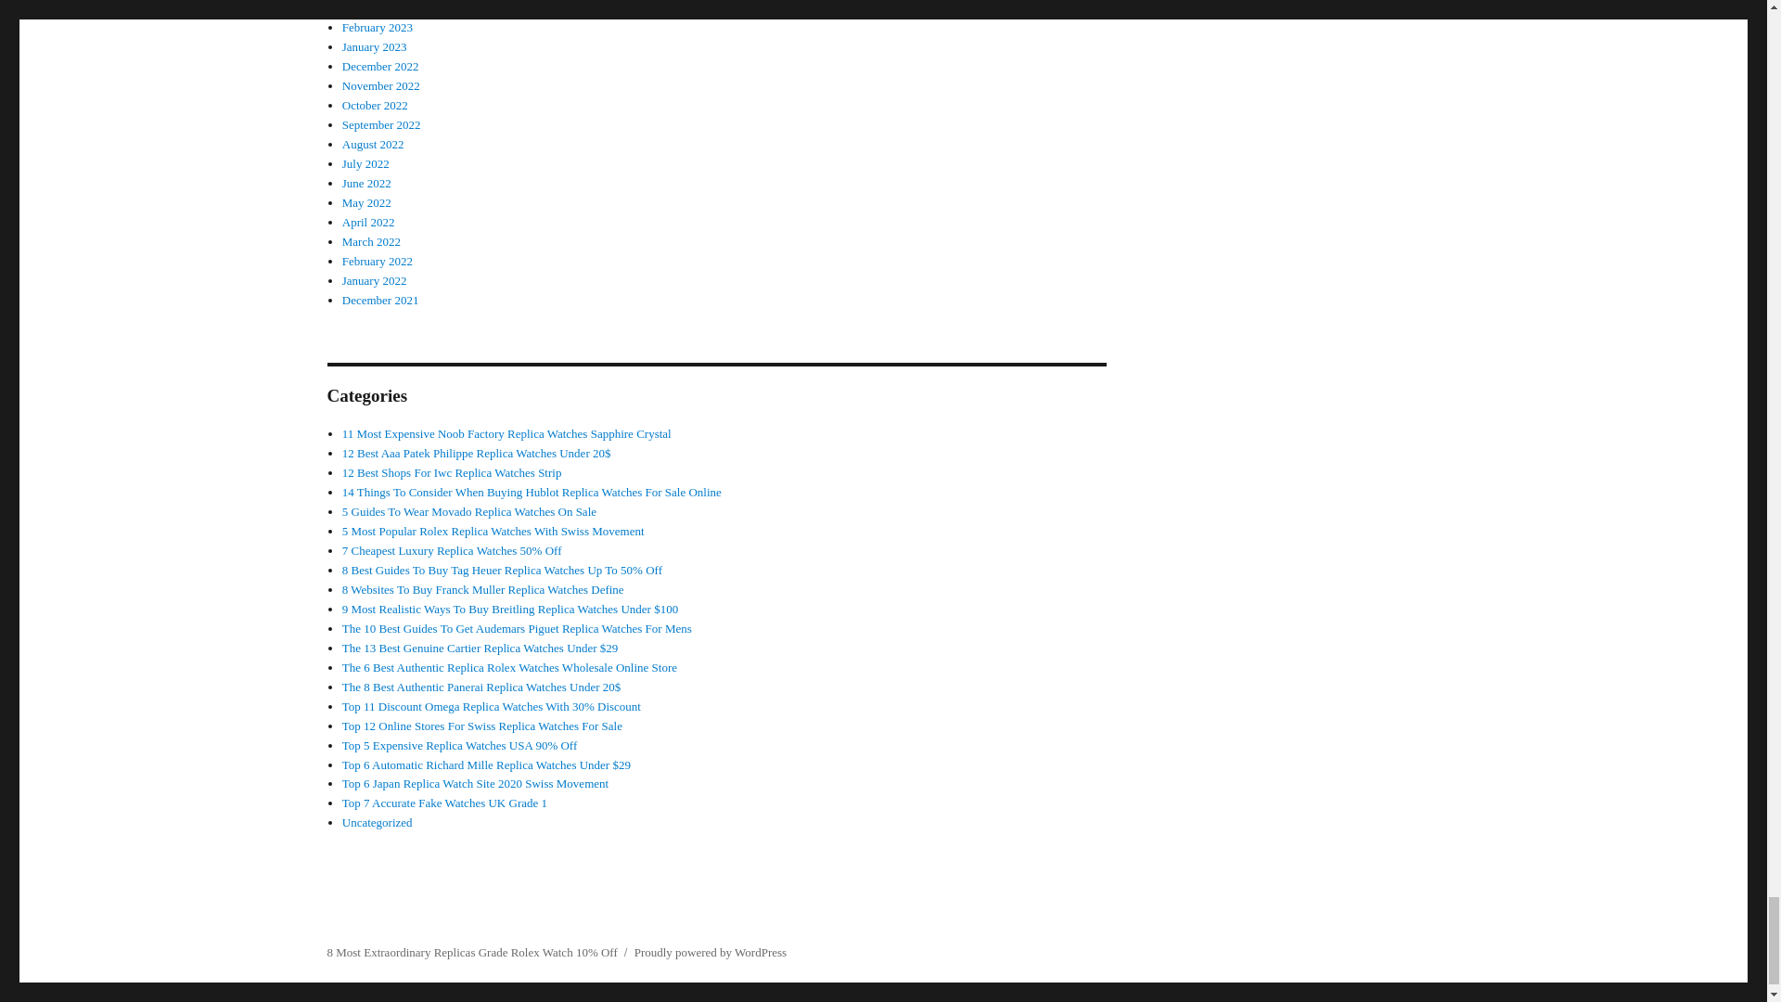  What do you see at coordinates (375, 46) in the screenshot?
I see `January 2023` at bounding box center [375, 46].